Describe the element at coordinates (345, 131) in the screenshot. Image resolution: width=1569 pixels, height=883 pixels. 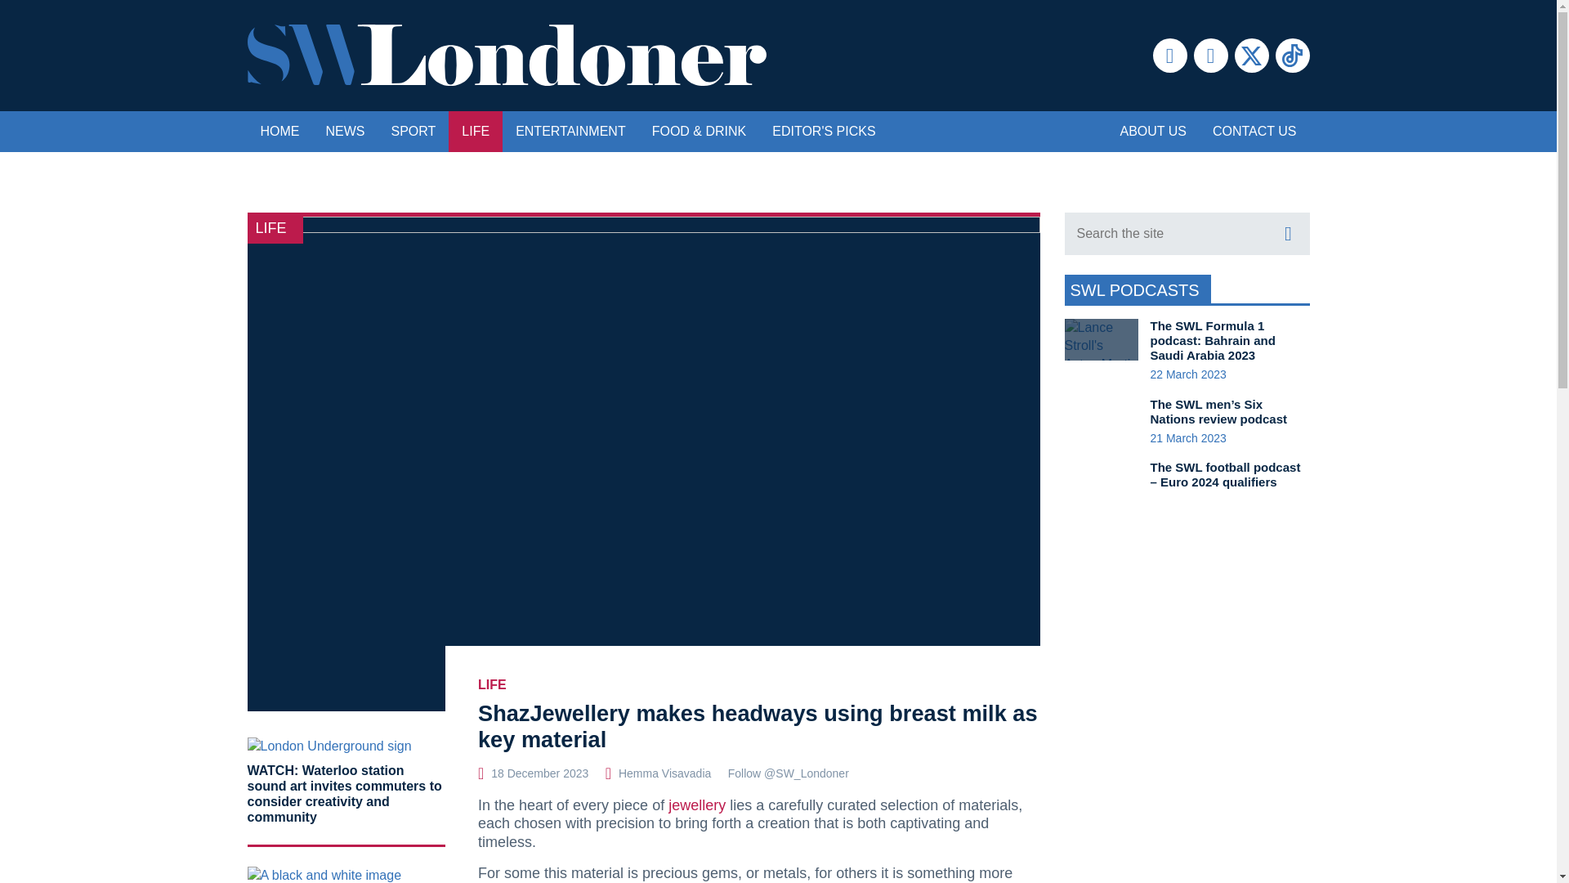
I see `News` at that location.